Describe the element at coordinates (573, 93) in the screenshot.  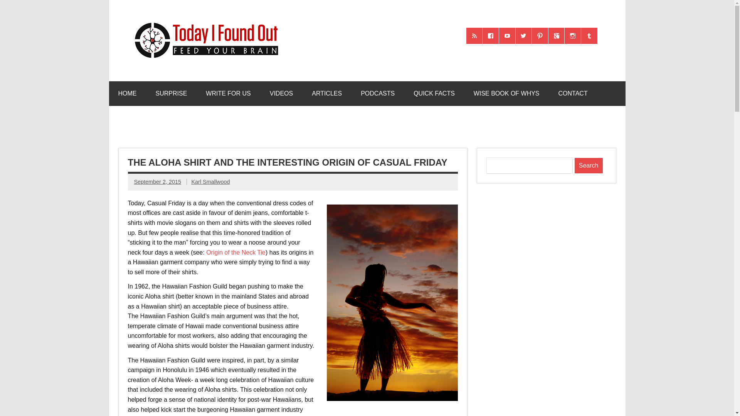
I see `CONTACT` at that location.